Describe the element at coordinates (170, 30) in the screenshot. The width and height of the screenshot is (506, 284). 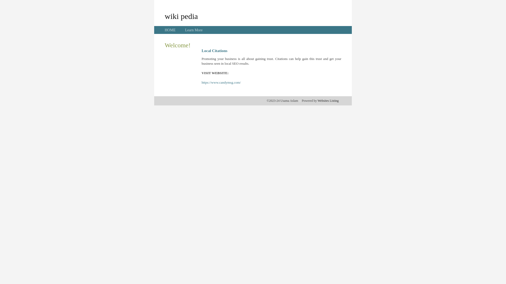
I see `HOME` at that location.